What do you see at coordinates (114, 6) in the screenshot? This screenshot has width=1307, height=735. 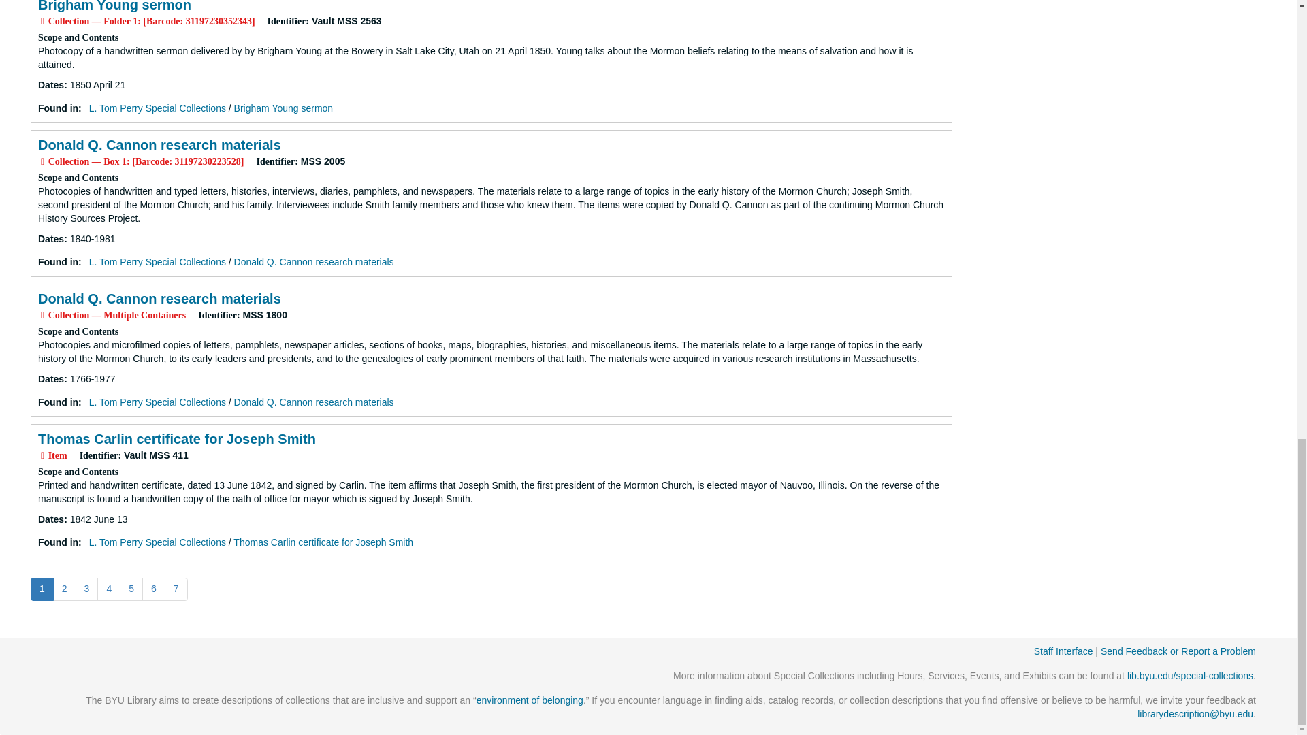 I see `Brigham Young sermon` at bounding box center [114, 6].